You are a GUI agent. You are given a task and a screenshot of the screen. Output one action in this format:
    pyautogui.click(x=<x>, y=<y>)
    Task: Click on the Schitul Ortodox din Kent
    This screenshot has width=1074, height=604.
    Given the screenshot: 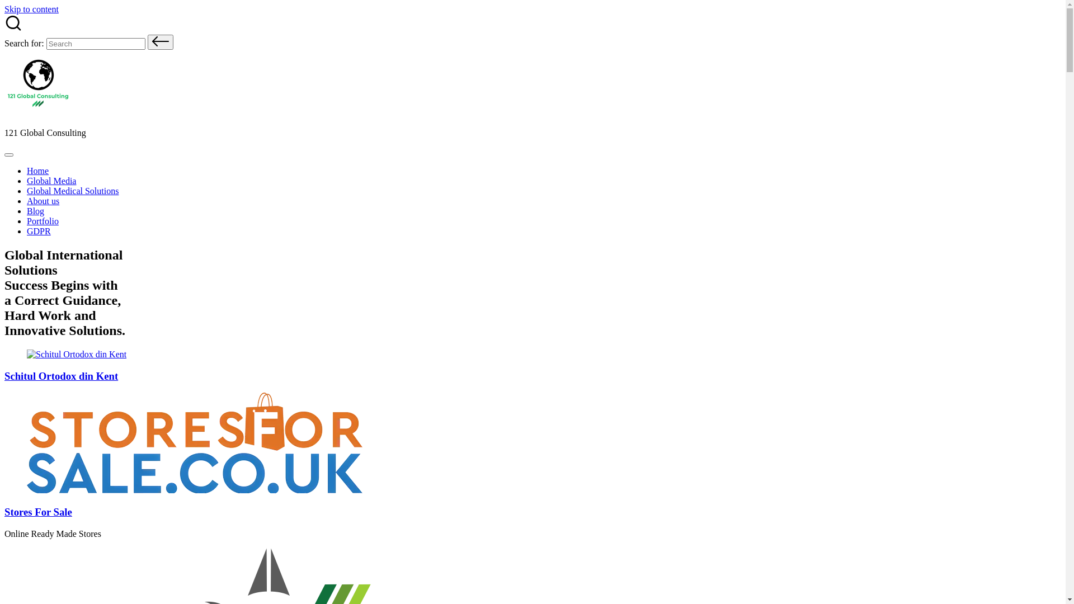 What is the action you would take?
    pyautogui.click(x=62, y=376)
    